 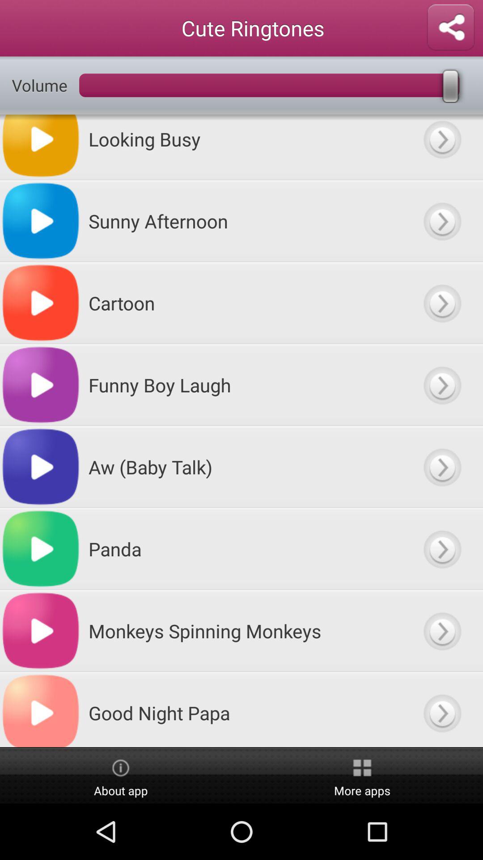 What do you see at coordinates (451, 28) in the screenshot?
I see `share button` at bounding box center [451, 28].